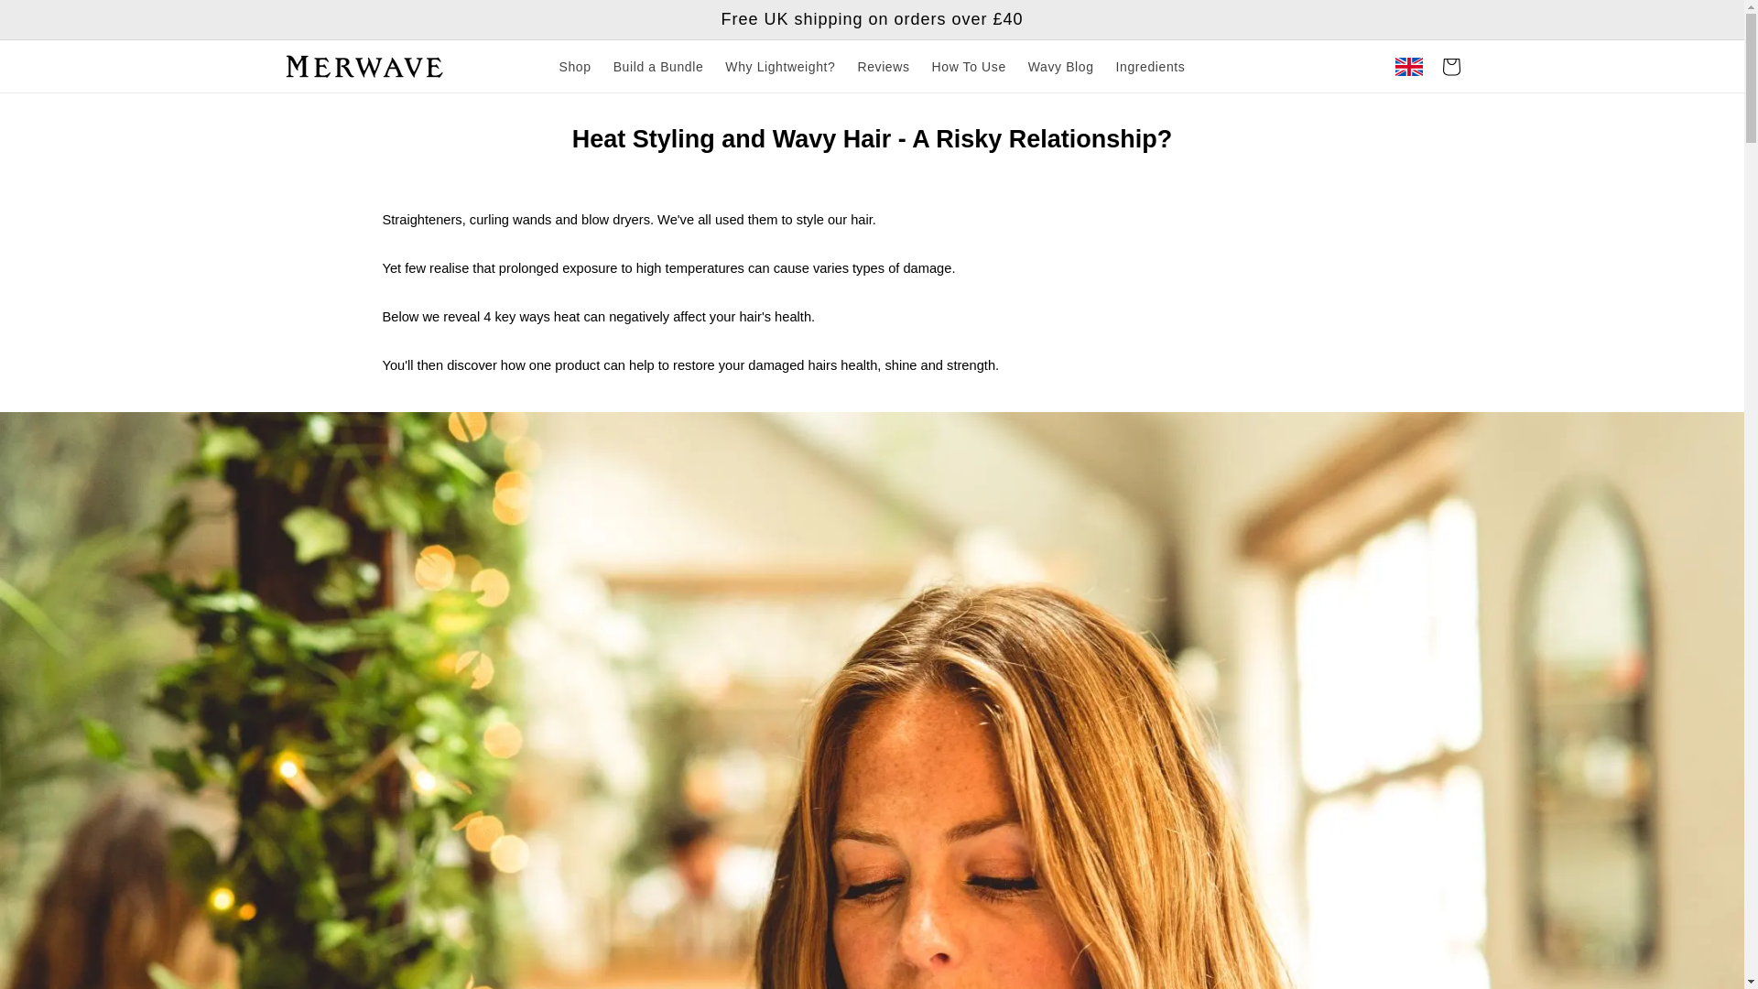 This screenshot has height=989, width=1758. Describe the element at coordinates (659, 66) in the screenshot. I see `Build a Bundle` at that location.